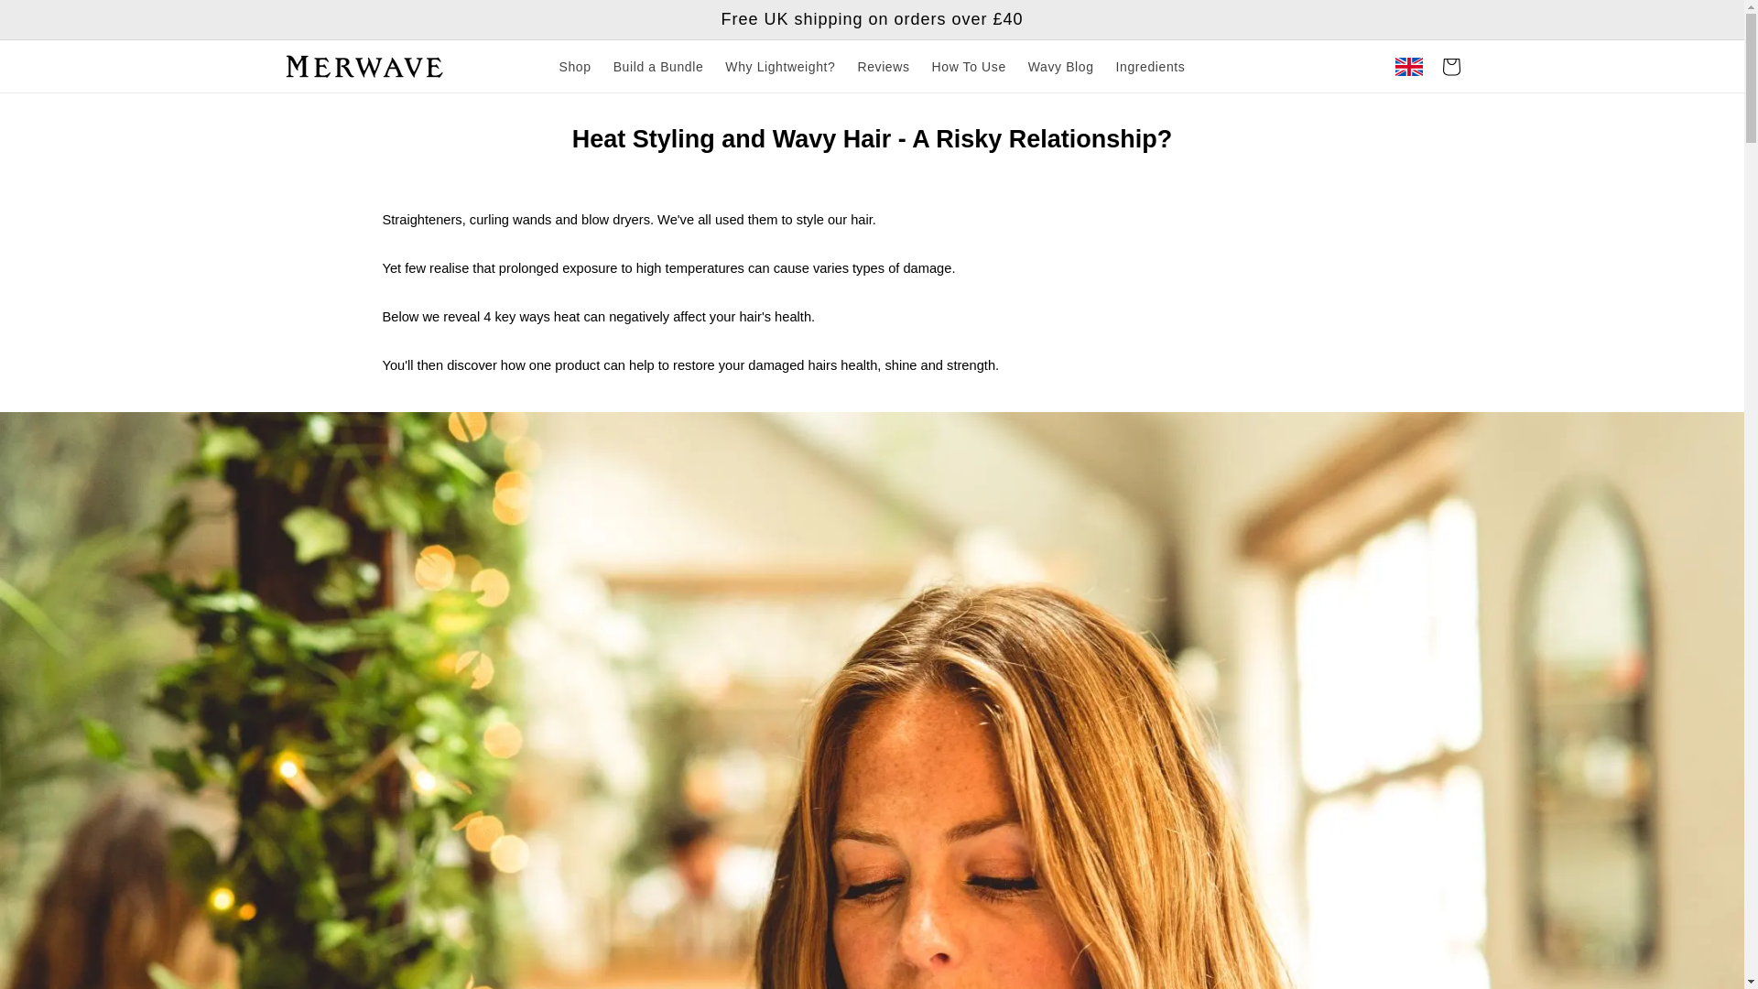 This screenshot has height=989, width=1758. Describe the element at coordinates (659, 66) in the screenshot. I see `Build a Bundle` at that location.